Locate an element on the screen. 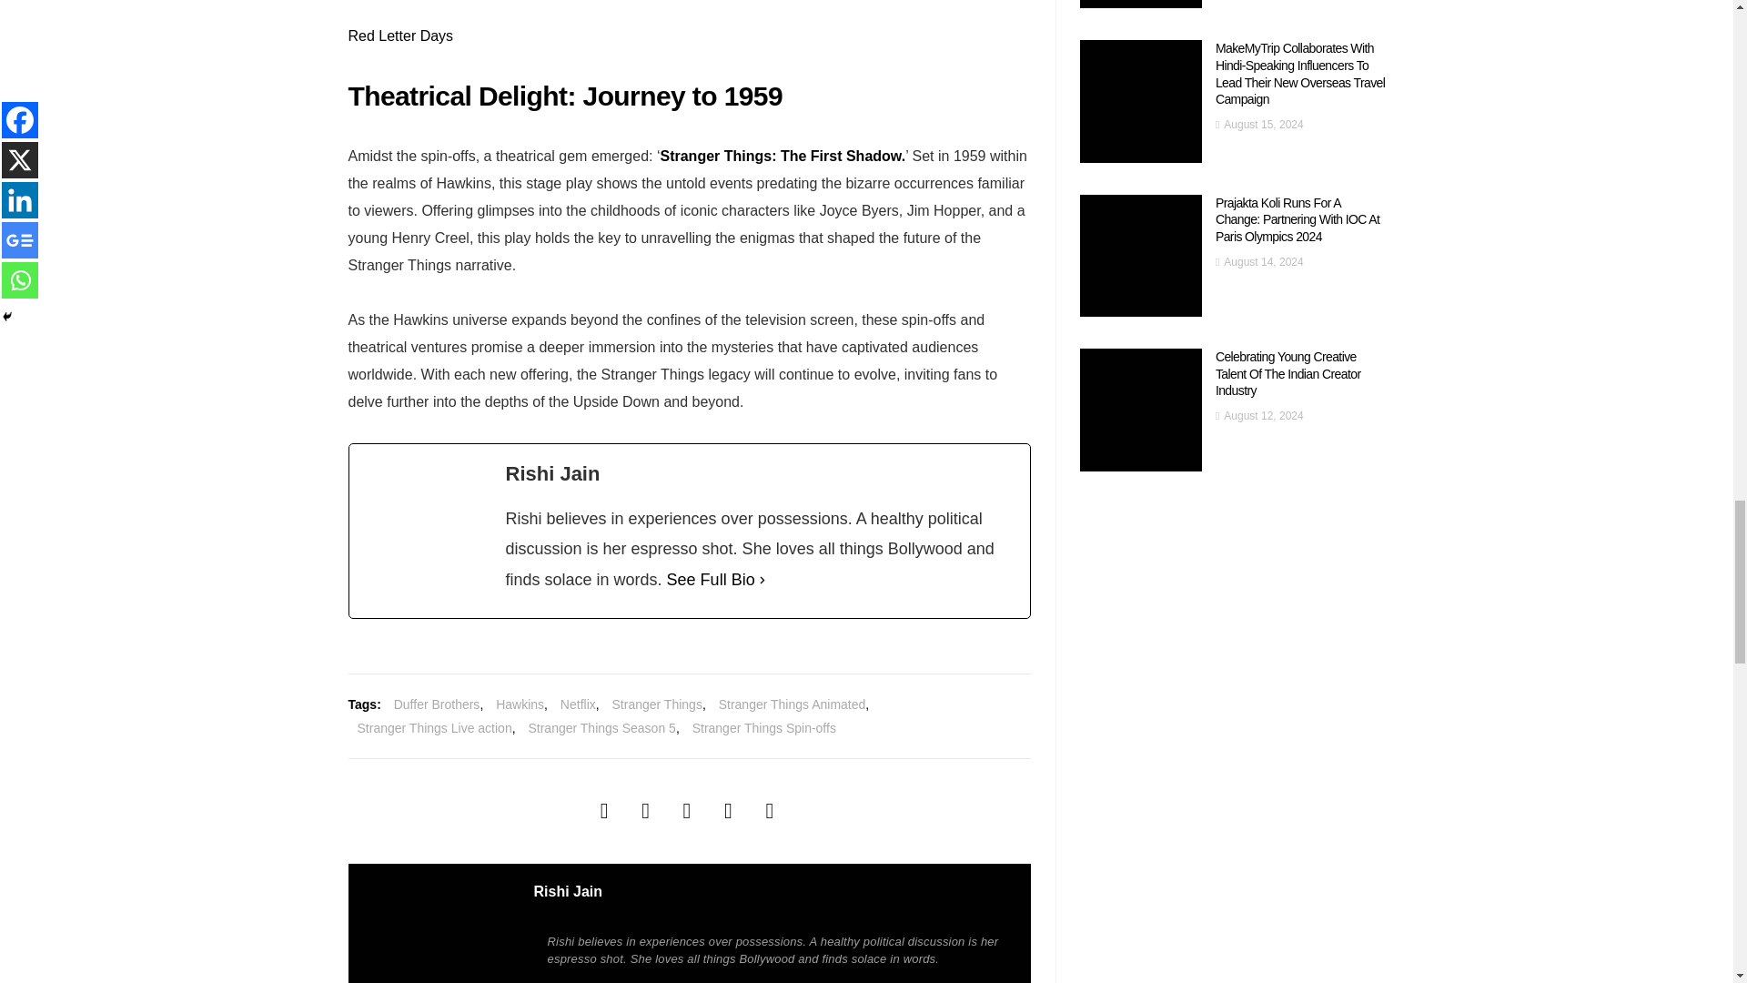 The image size is (1747, 983). Duffer Brothers is located at coordinates (437, 704).